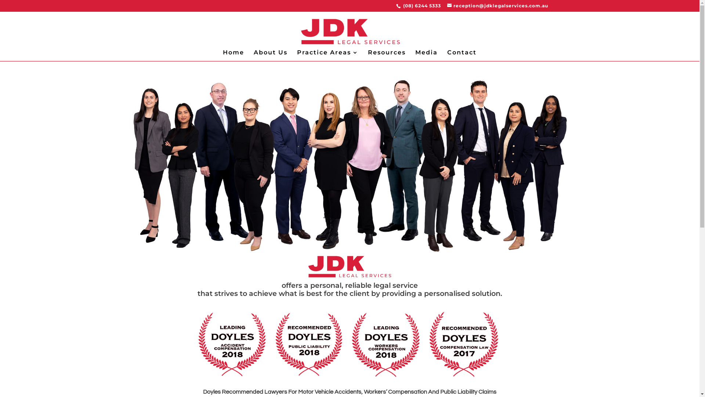 Image resolution: width=705 pixels, height=397 pixels. I want to click on JDK Legal Services home june23, so click(350, 165).